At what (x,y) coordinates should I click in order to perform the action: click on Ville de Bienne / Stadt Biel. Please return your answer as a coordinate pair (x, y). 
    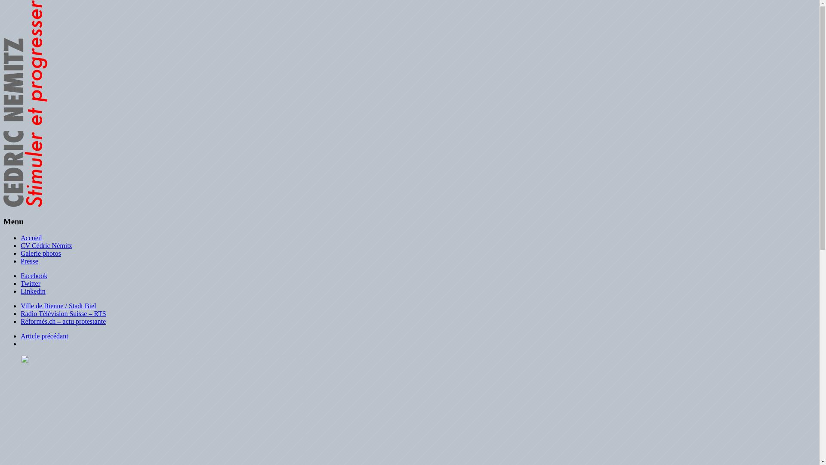
    Looking at the image, I should click on (59, 306).